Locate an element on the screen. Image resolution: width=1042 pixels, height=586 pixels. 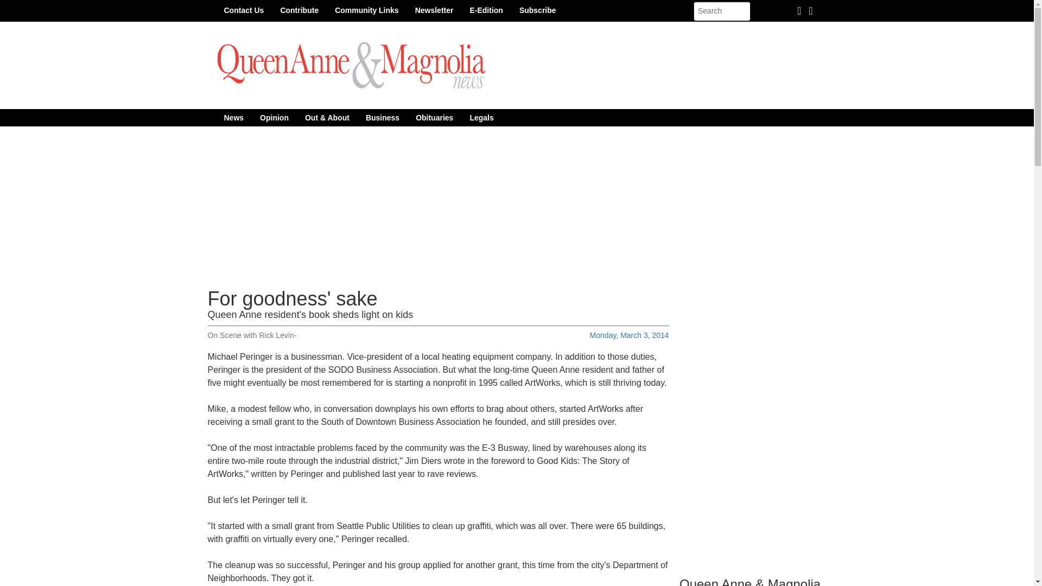
Legals is located at coordinates (481, 117).